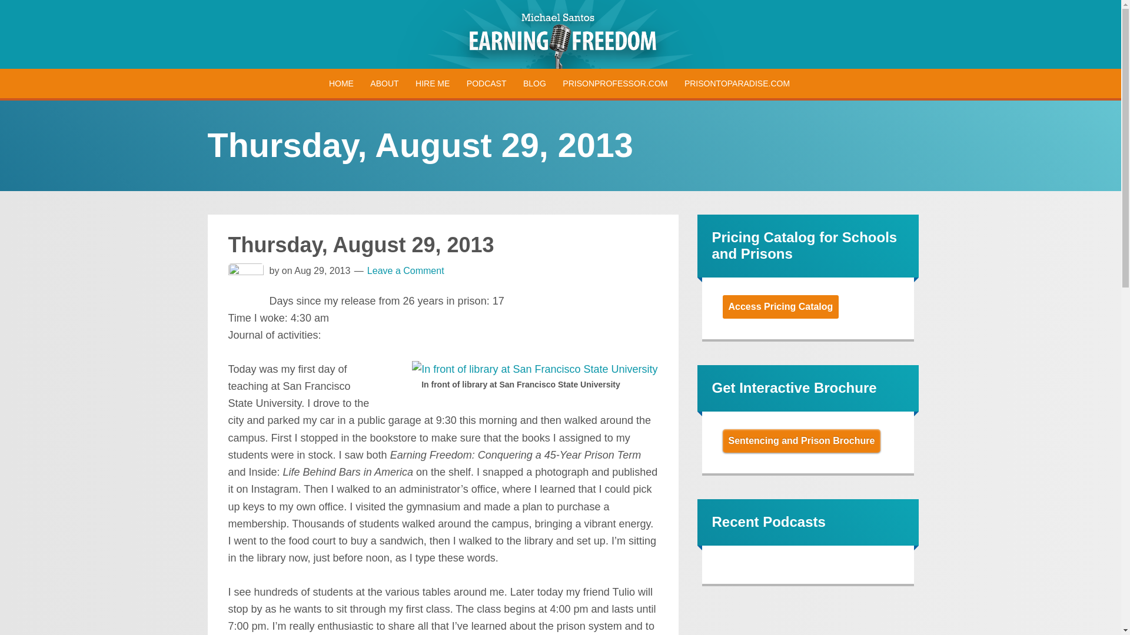 The image size is (1130, 635). Describe the element at coordinates (615, 83) in the screenshot. I see `PRISONPROFESSOR.COM` at that location.